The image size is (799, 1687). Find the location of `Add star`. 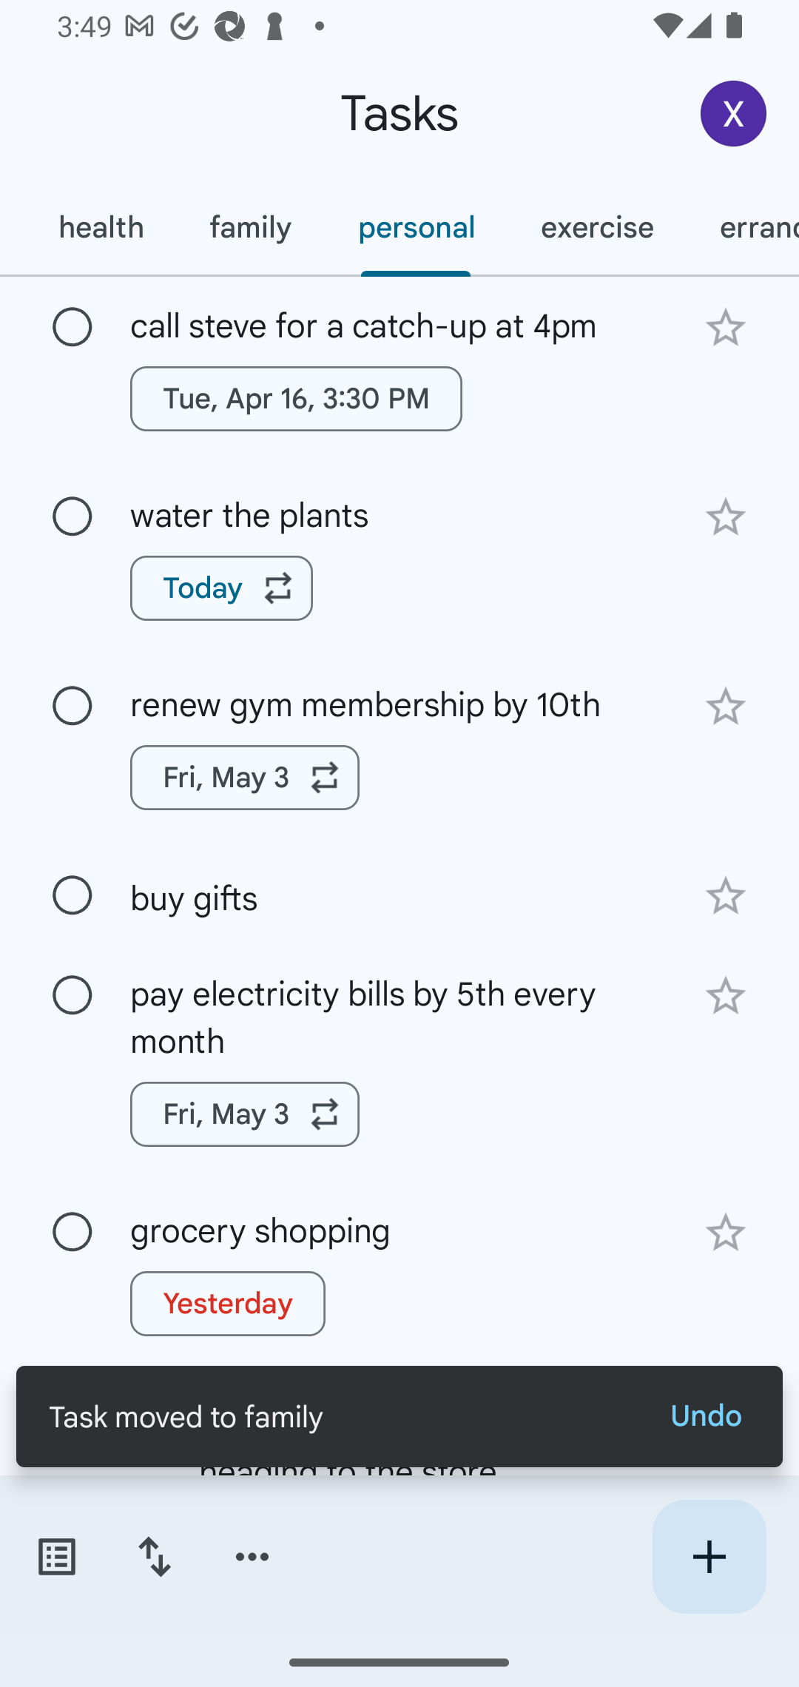

Add star is located at coordinates (725, 1233).